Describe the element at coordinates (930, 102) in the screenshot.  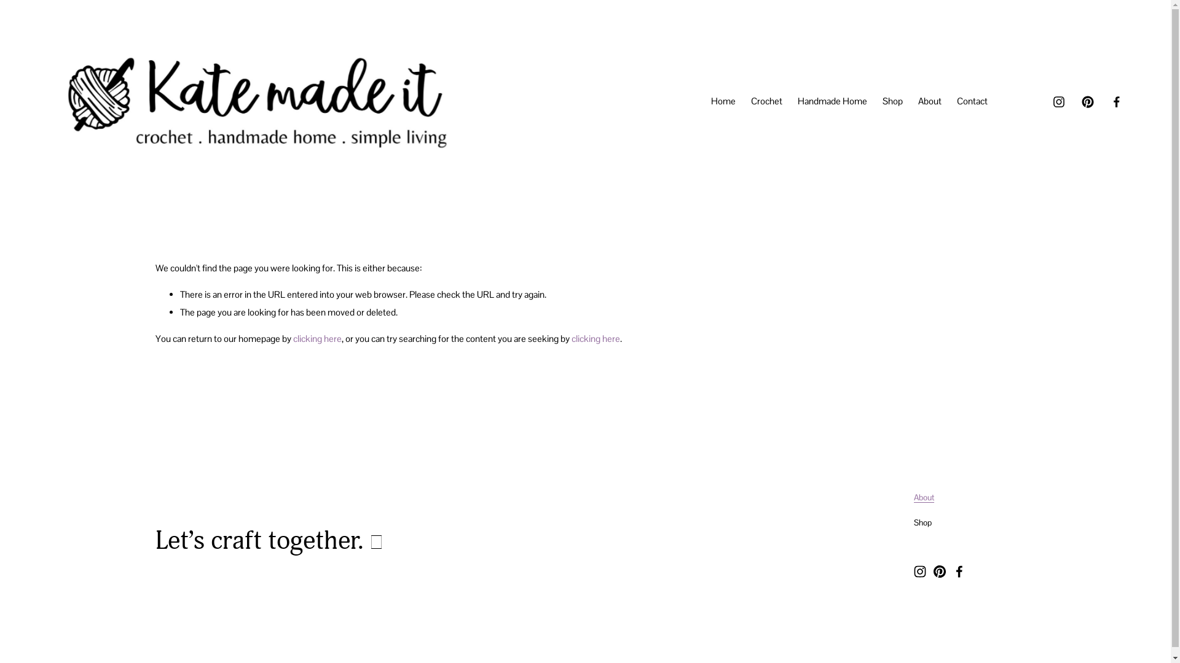
I see `About` at that location.